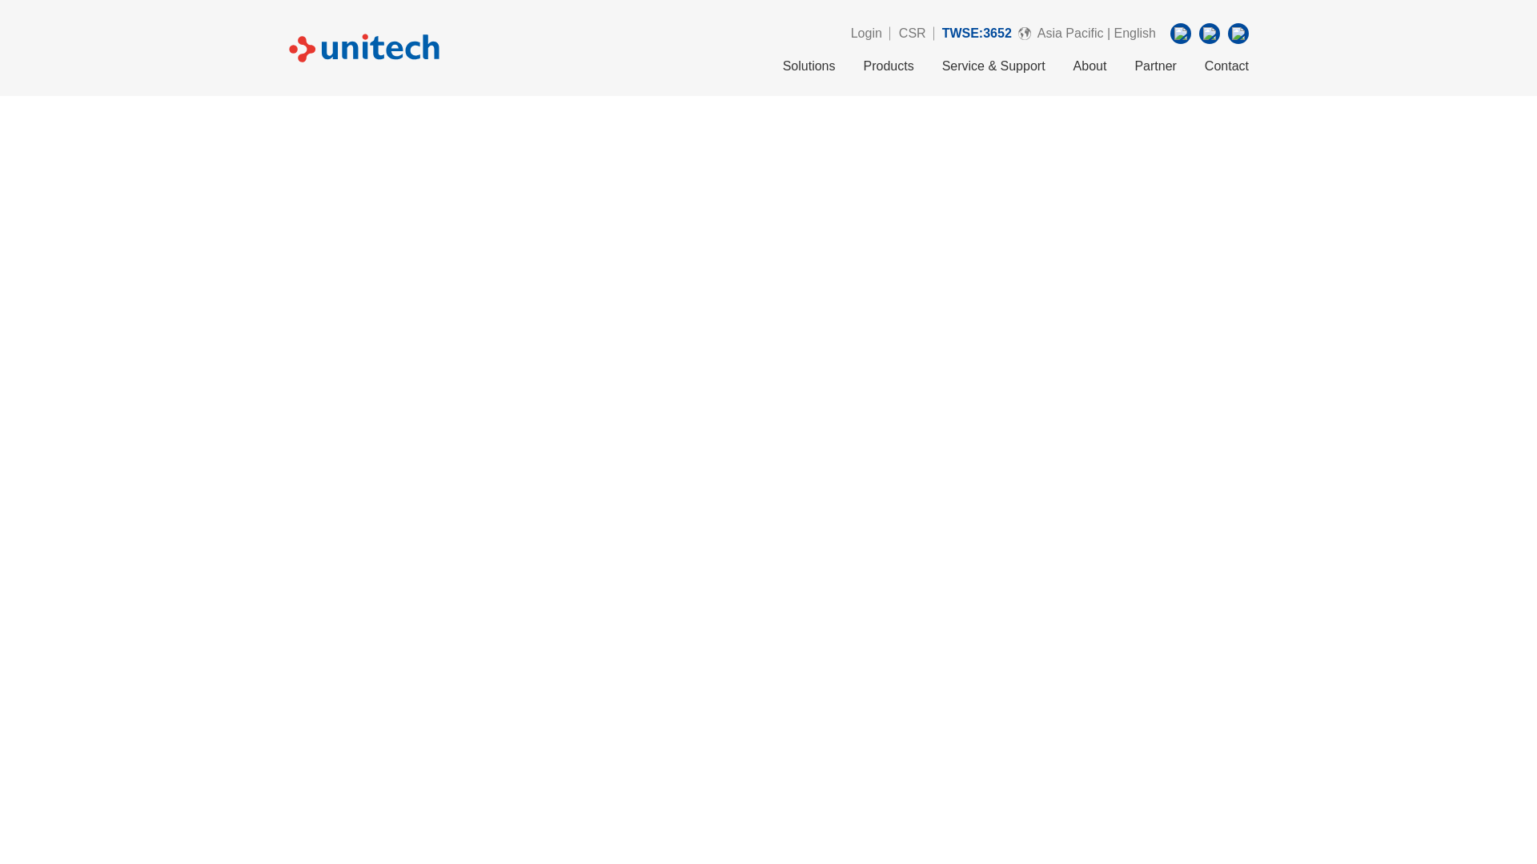 The image size is (1537, 864). What do you see at coordinates (977, 33) in the screenshot?
I see `TWSE:3652` at bounding box center [977, 33].